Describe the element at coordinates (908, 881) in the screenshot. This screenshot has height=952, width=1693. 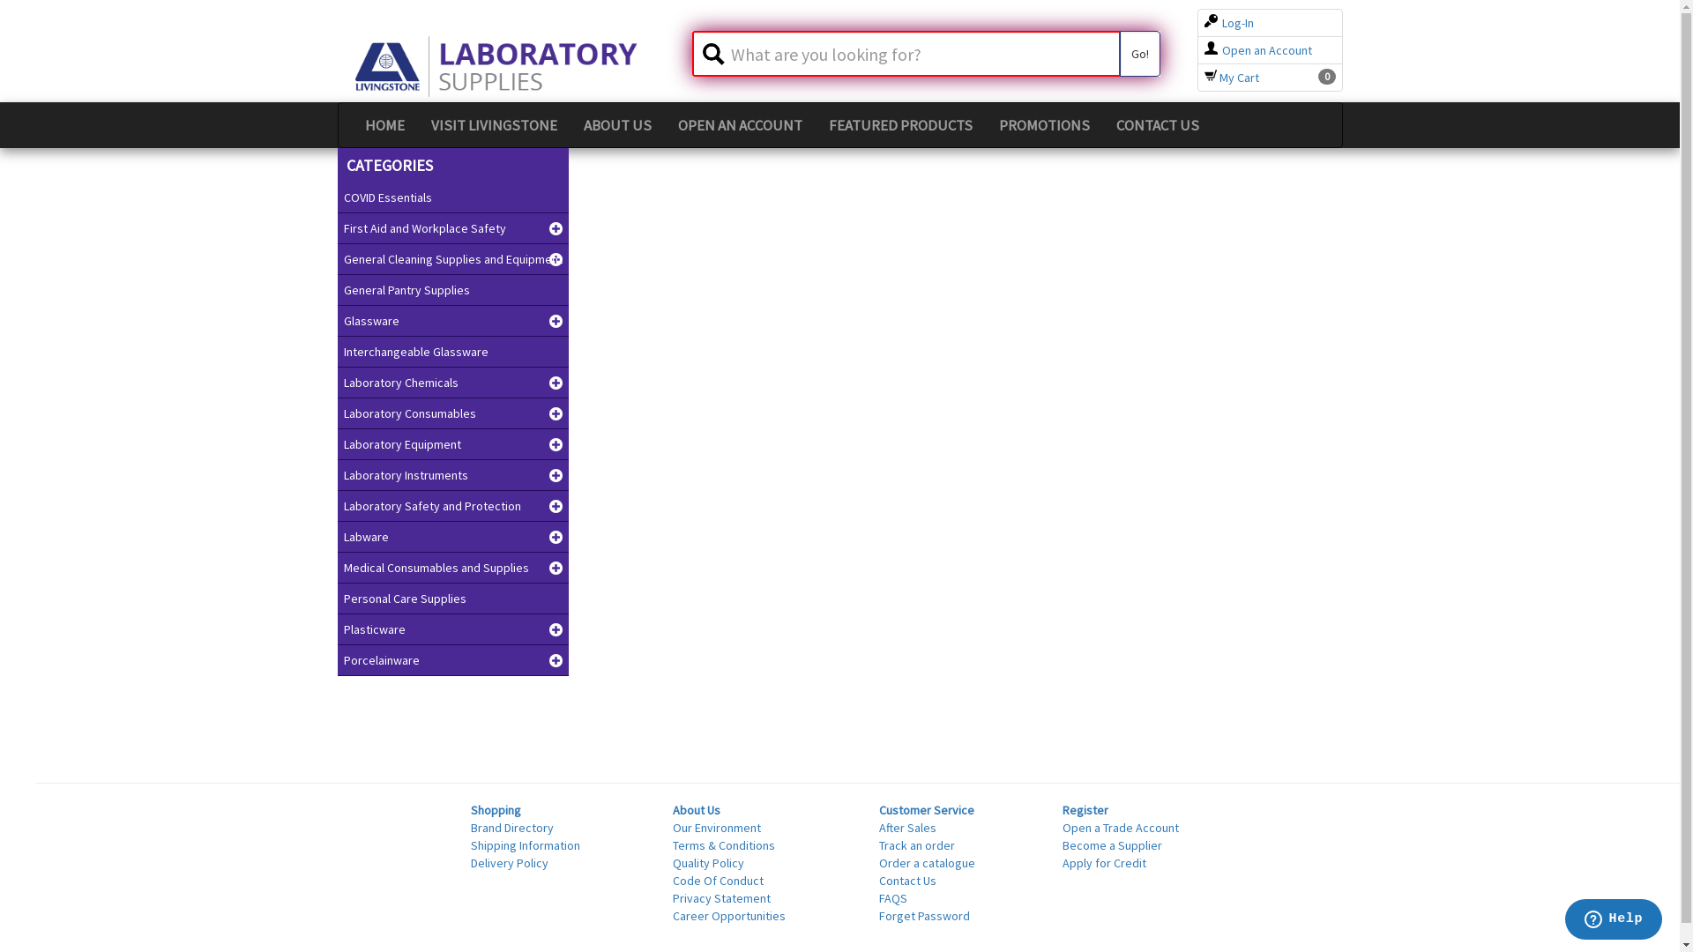
I see `Contact Us` at that location.